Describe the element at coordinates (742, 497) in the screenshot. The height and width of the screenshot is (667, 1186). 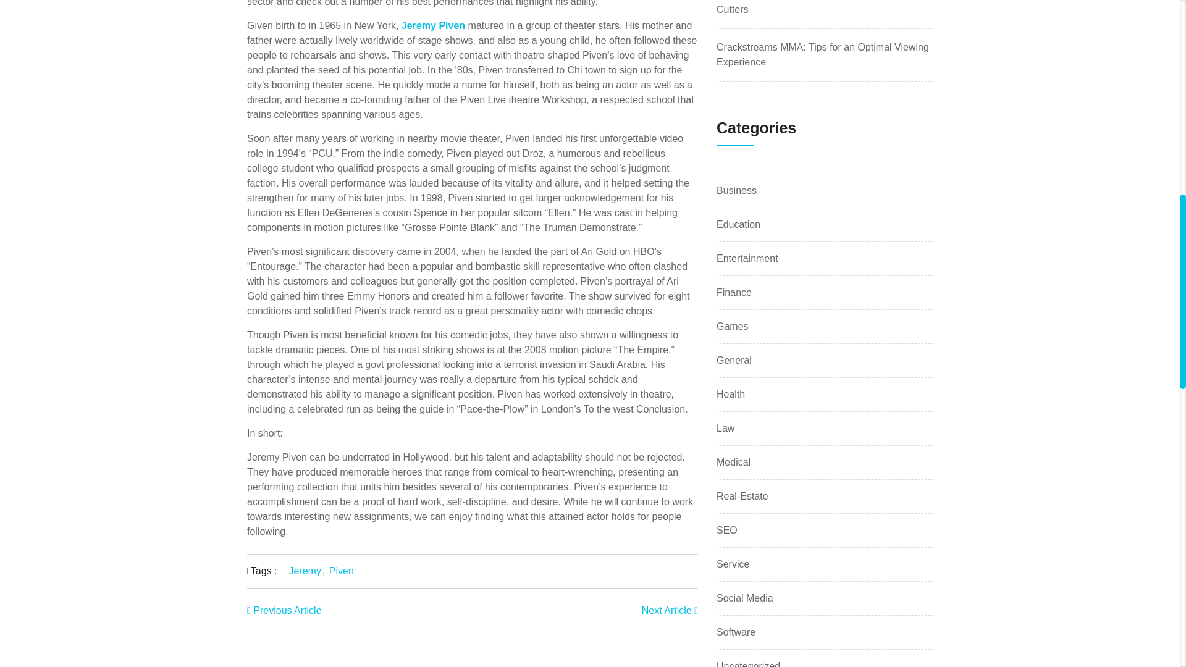
I see `Real-Estate` at that location.